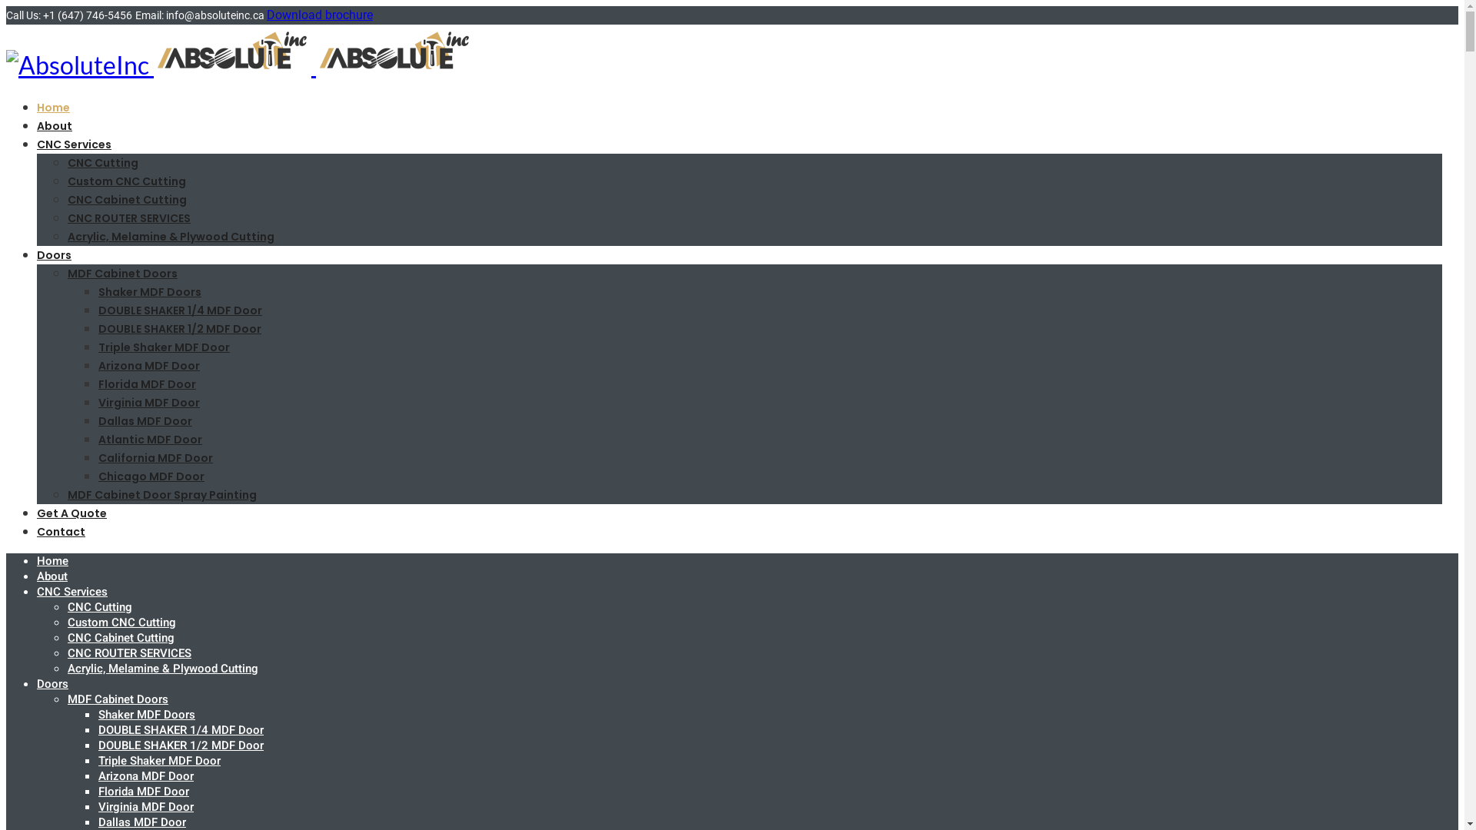 The height and width of the screenshot is (830, 1476). I want to click on Doors, so click(52, 684).